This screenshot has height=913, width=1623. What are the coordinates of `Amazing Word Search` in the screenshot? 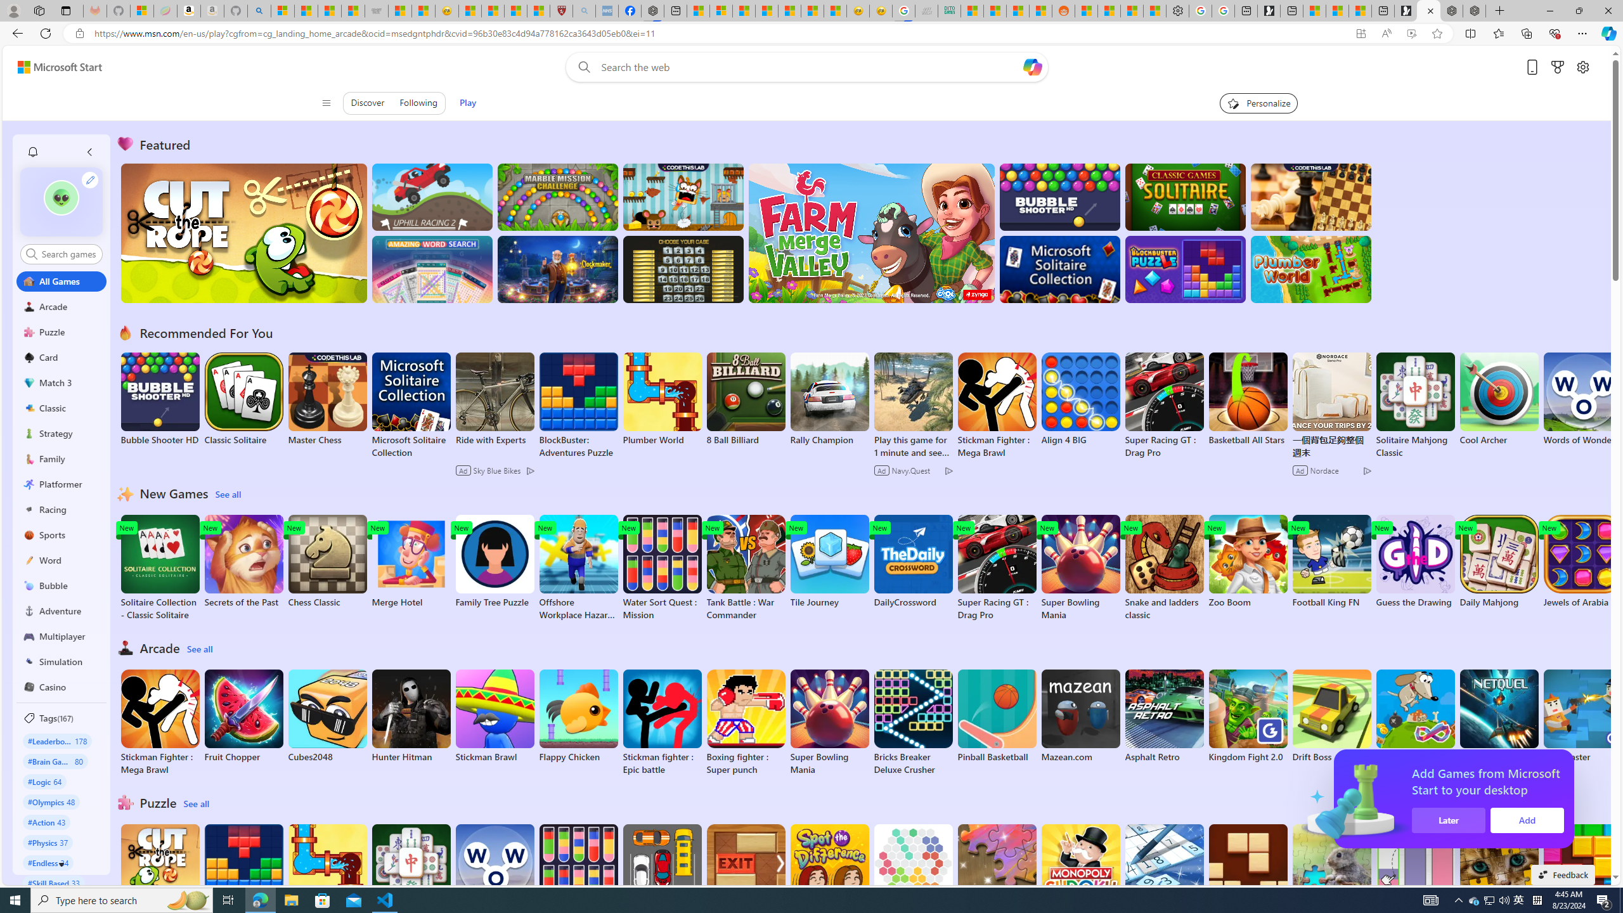 It's located at (432, 269).